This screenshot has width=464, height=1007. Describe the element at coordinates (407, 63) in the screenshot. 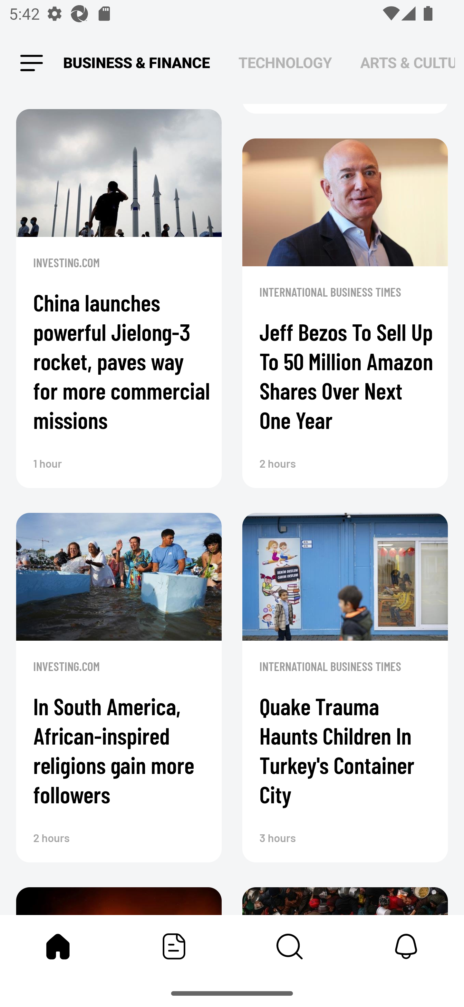

I see `ARTS & CULTURE` at that location.